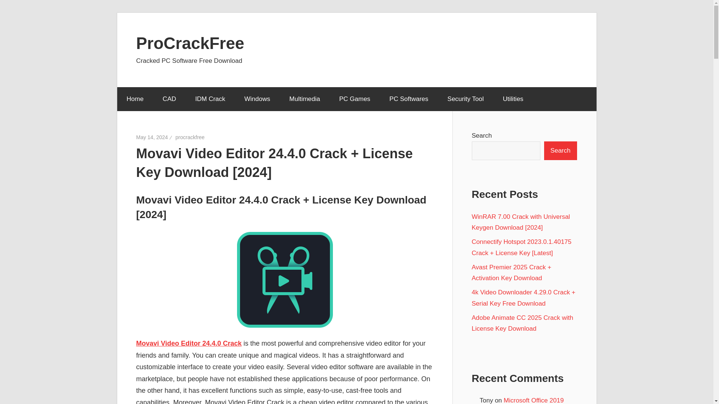  What do you see at coordinates (304, 99) in the screenshot?
I see `Multimedia` at bounding box center [304, 99].